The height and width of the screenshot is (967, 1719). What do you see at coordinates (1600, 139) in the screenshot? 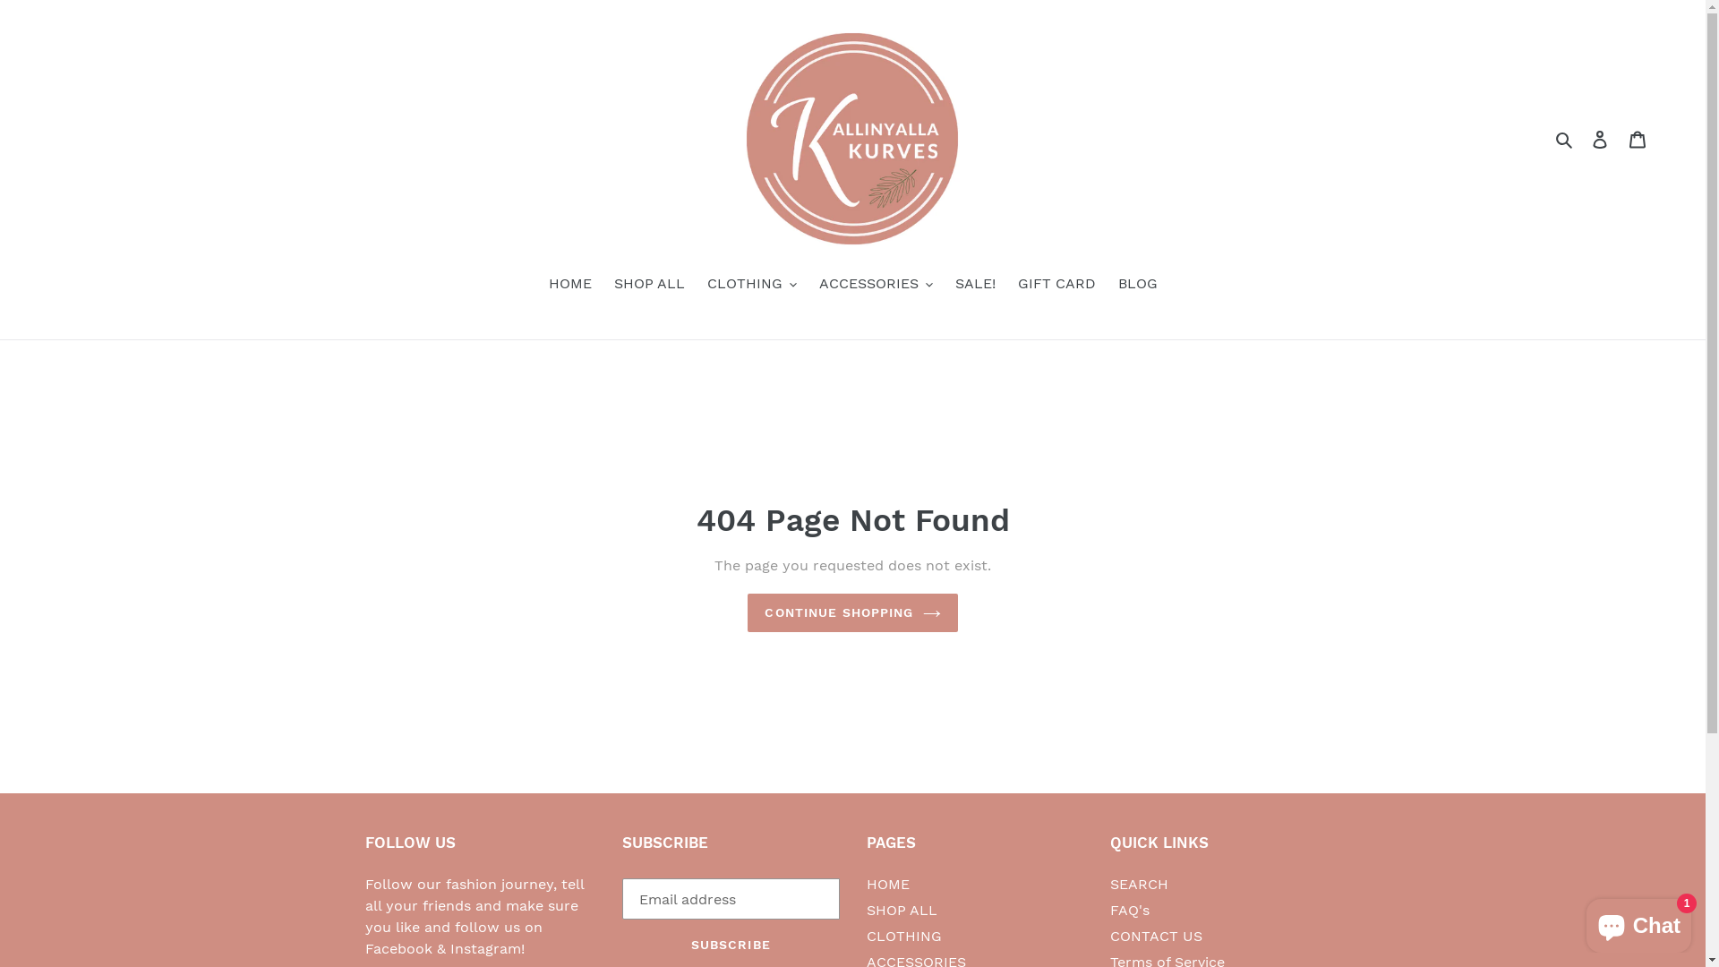
I see `Log in` at bounding box center [1600, 139].